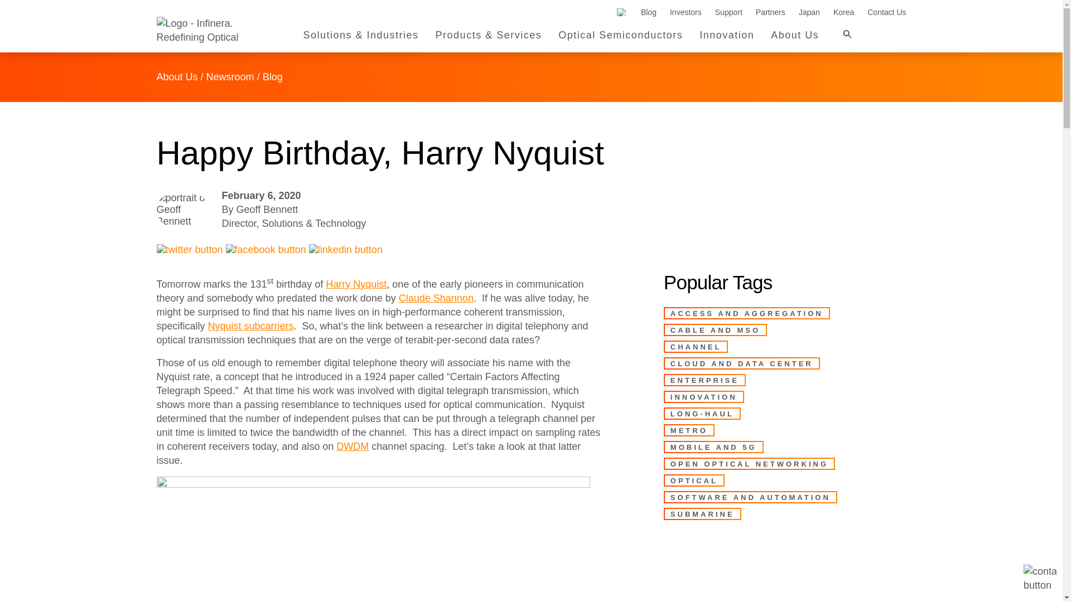 This screenshot has height=602, width=1071. Describe the element at coordinates (729, 12) in the screenshot. I see `Support` at that location.